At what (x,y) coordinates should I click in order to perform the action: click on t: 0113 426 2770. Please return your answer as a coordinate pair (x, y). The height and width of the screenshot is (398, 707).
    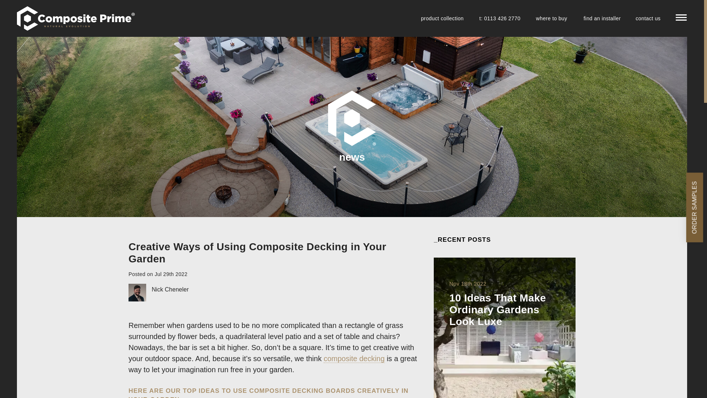
    Looking at the image, I should click on (500, 18).